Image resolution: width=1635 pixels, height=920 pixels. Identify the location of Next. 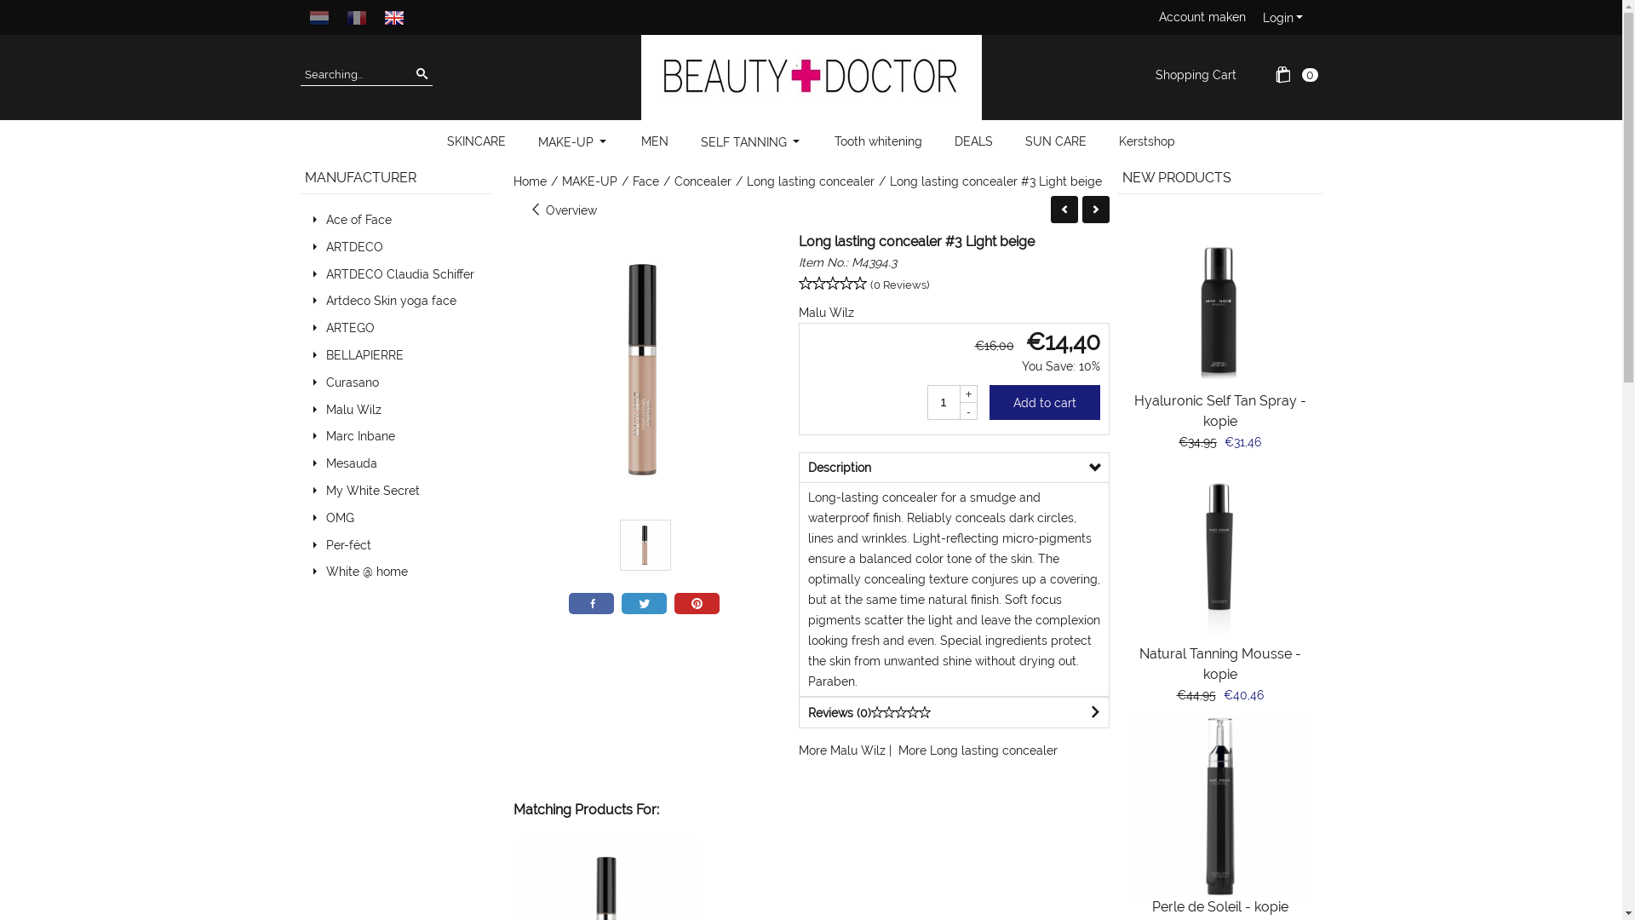
(1095, 210).